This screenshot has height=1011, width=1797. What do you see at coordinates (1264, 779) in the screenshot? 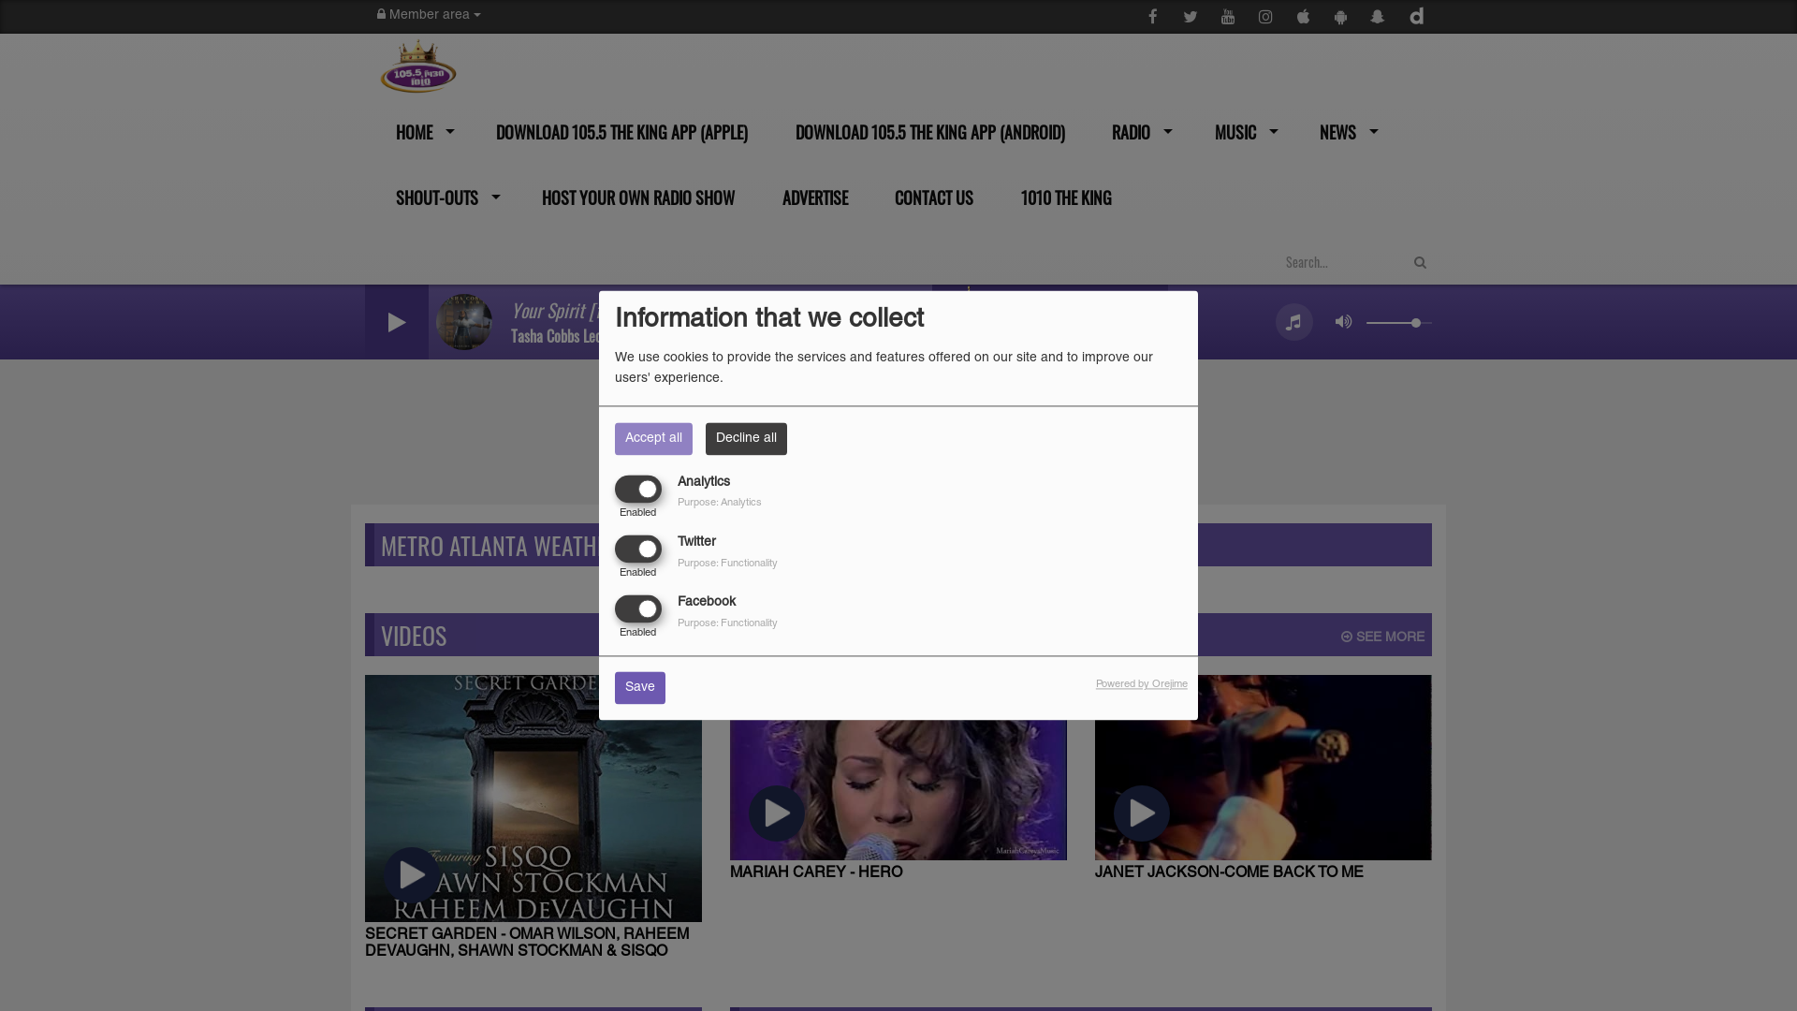
I see `JANET JACKSON-COME BACK TO ME` at bounding box center [1264, 779].